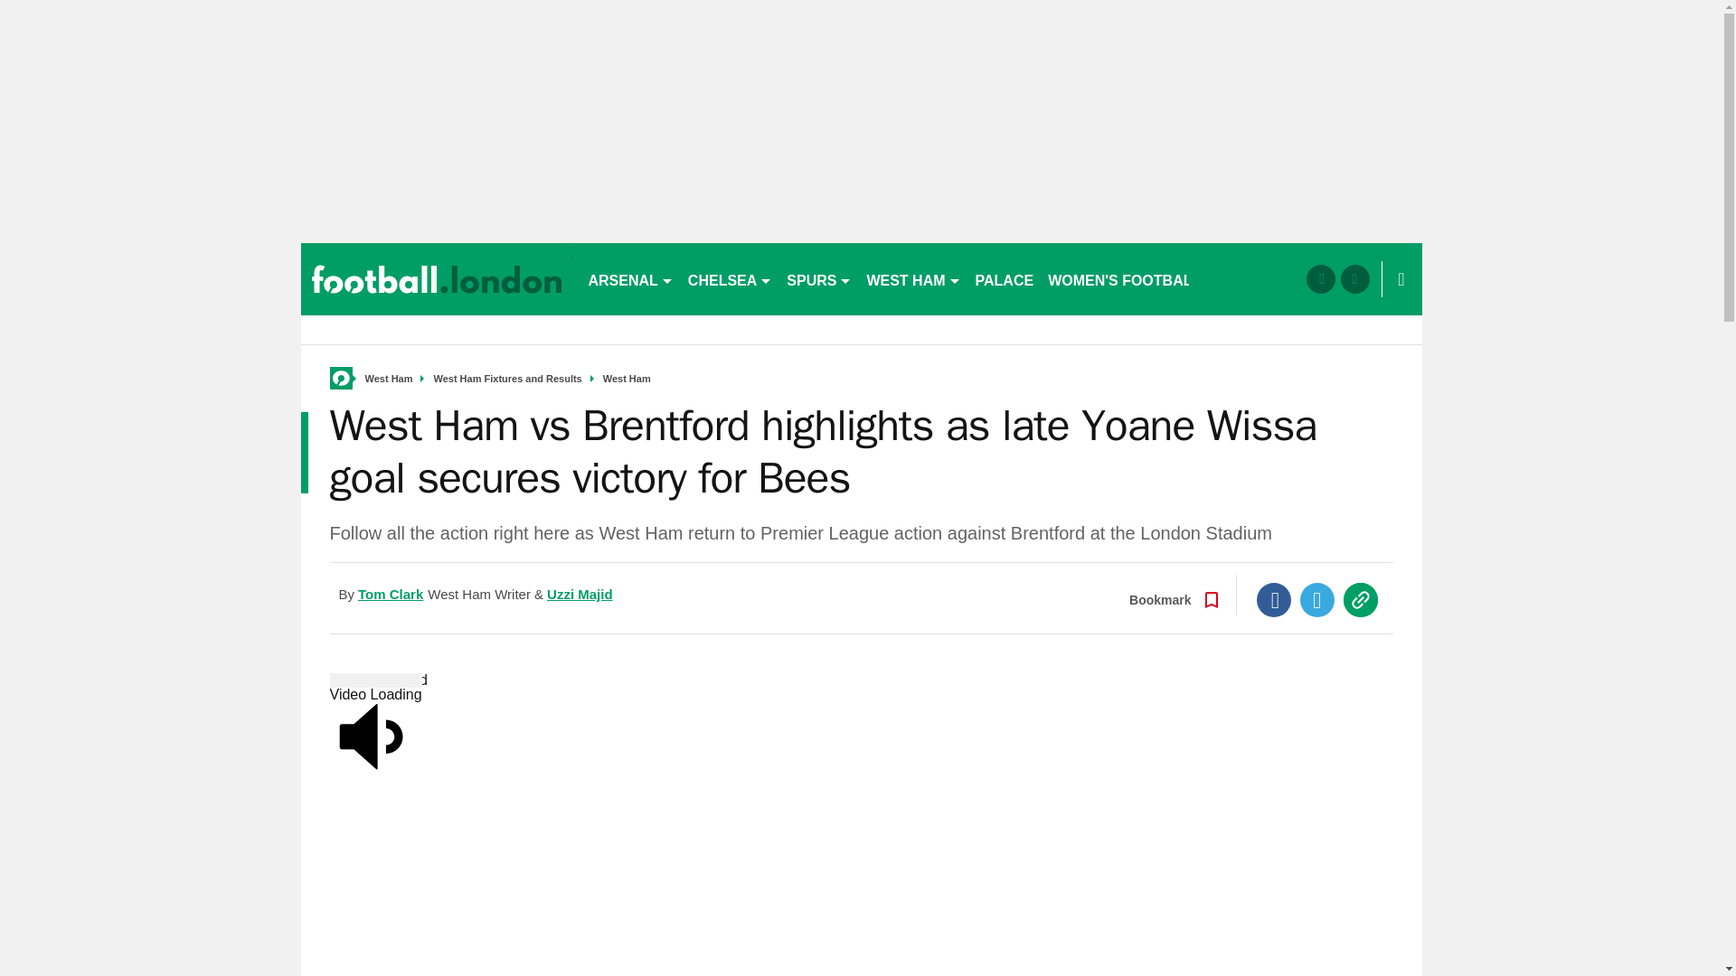 Image resolution: width=1736 pixels, height=976 pixels. What do you see at coordinates (629, 278) in the screenshot?
I see `ARSENAL` at bounding box center [629, 278].